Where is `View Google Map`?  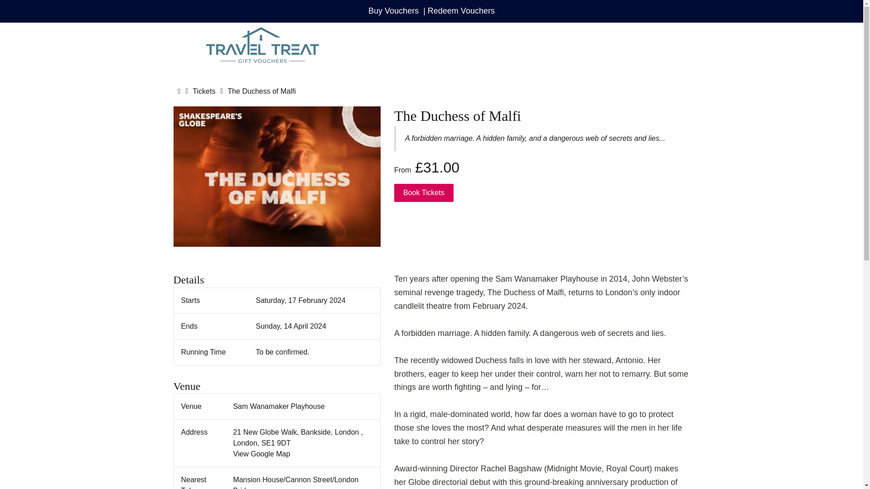
View Google Map is located at coordinates (261, 454).